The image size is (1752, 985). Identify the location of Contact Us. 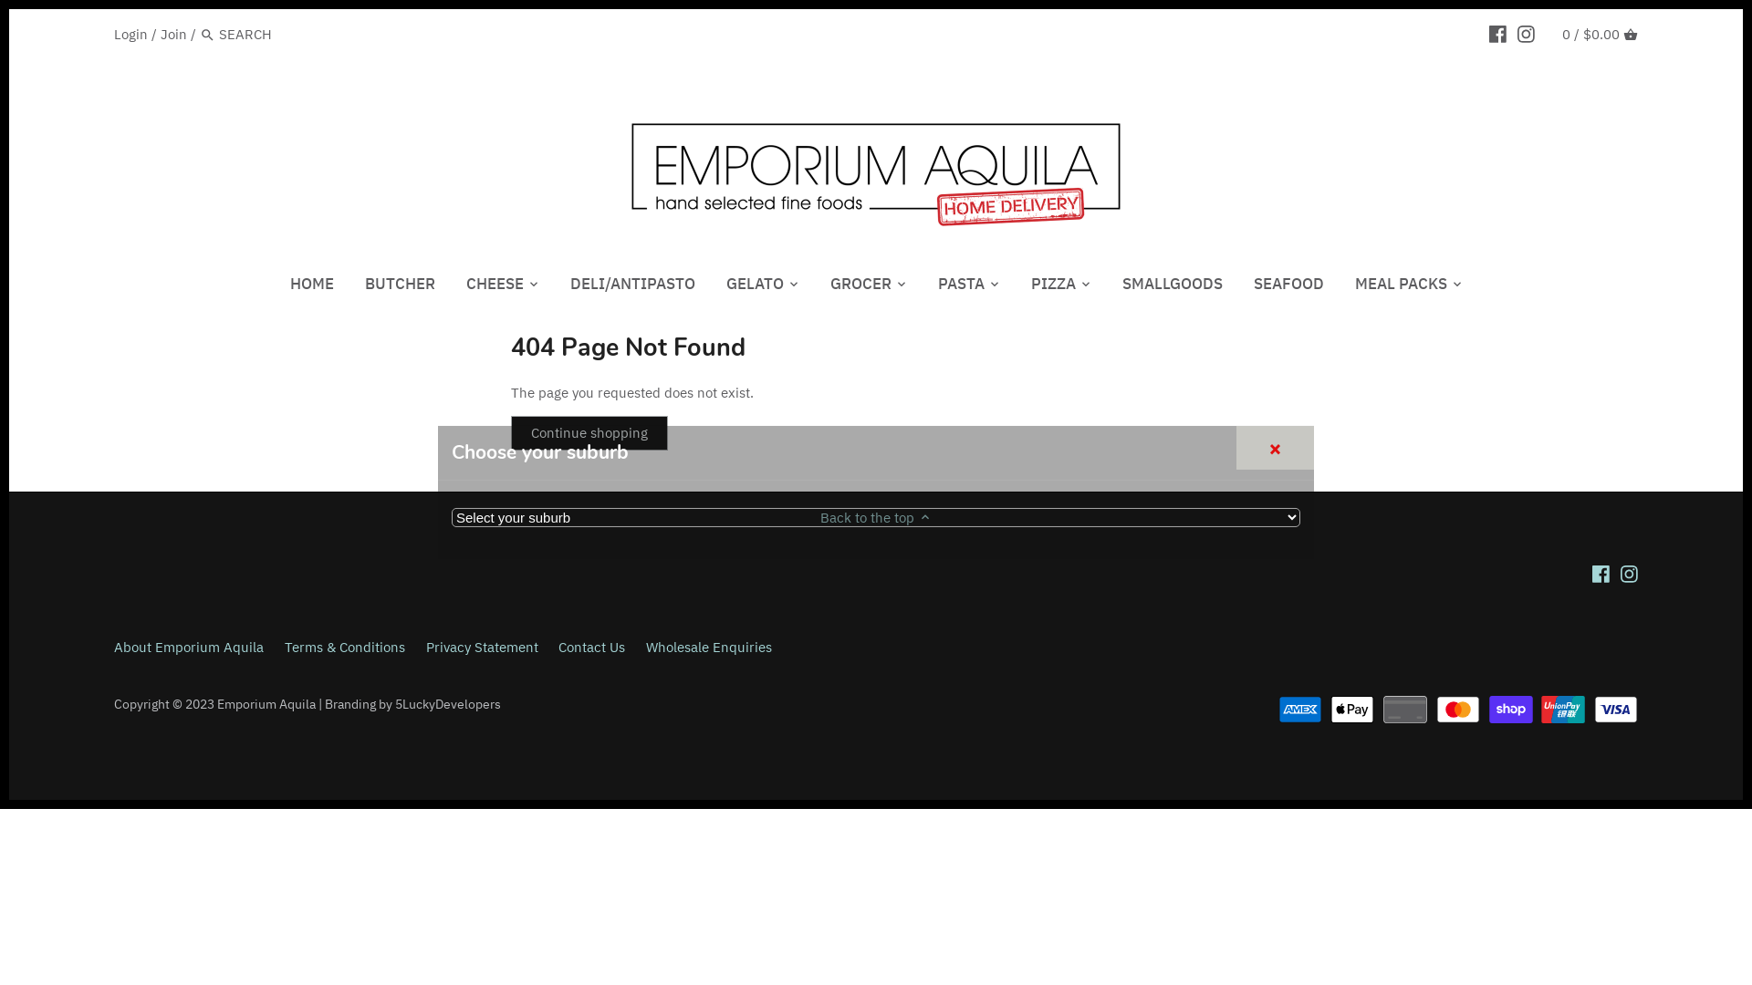
(591, 648).